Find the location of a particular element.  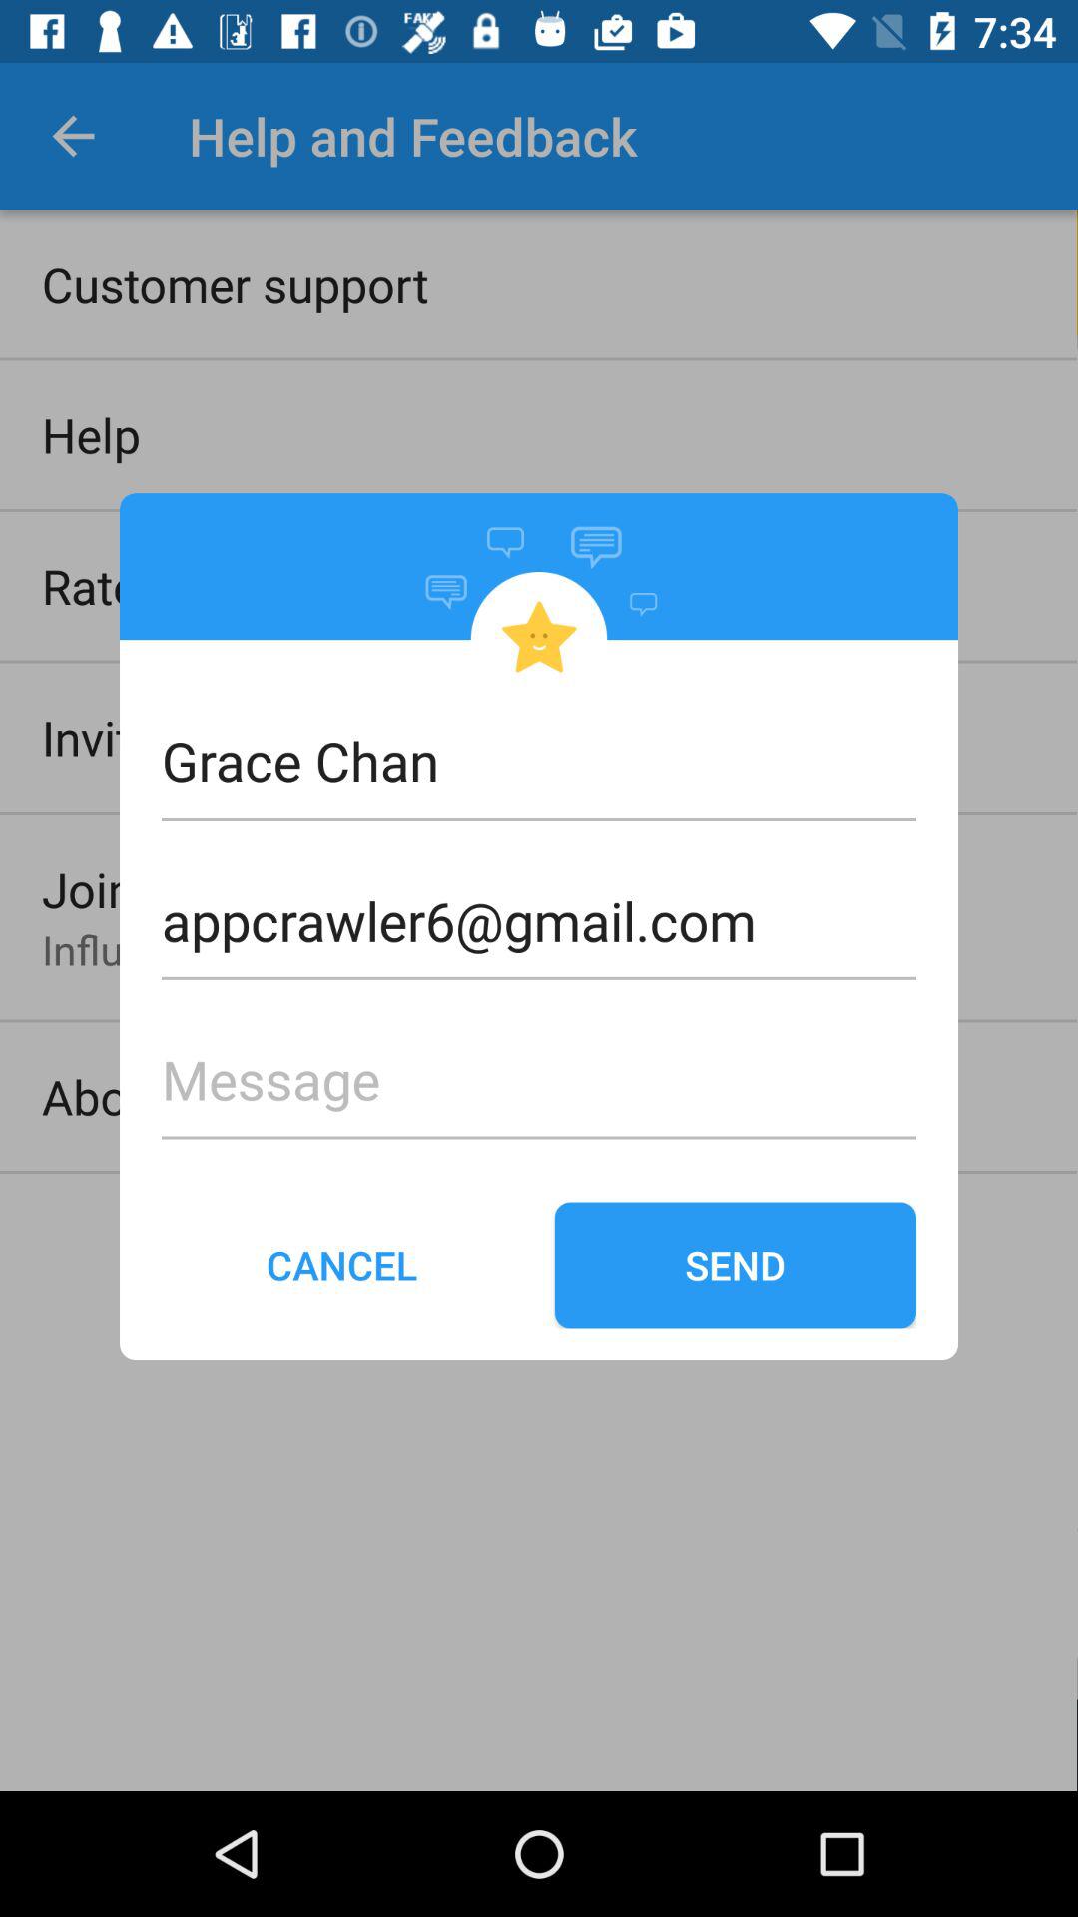

flip until the cancel is located at coordinates (342, 1265).